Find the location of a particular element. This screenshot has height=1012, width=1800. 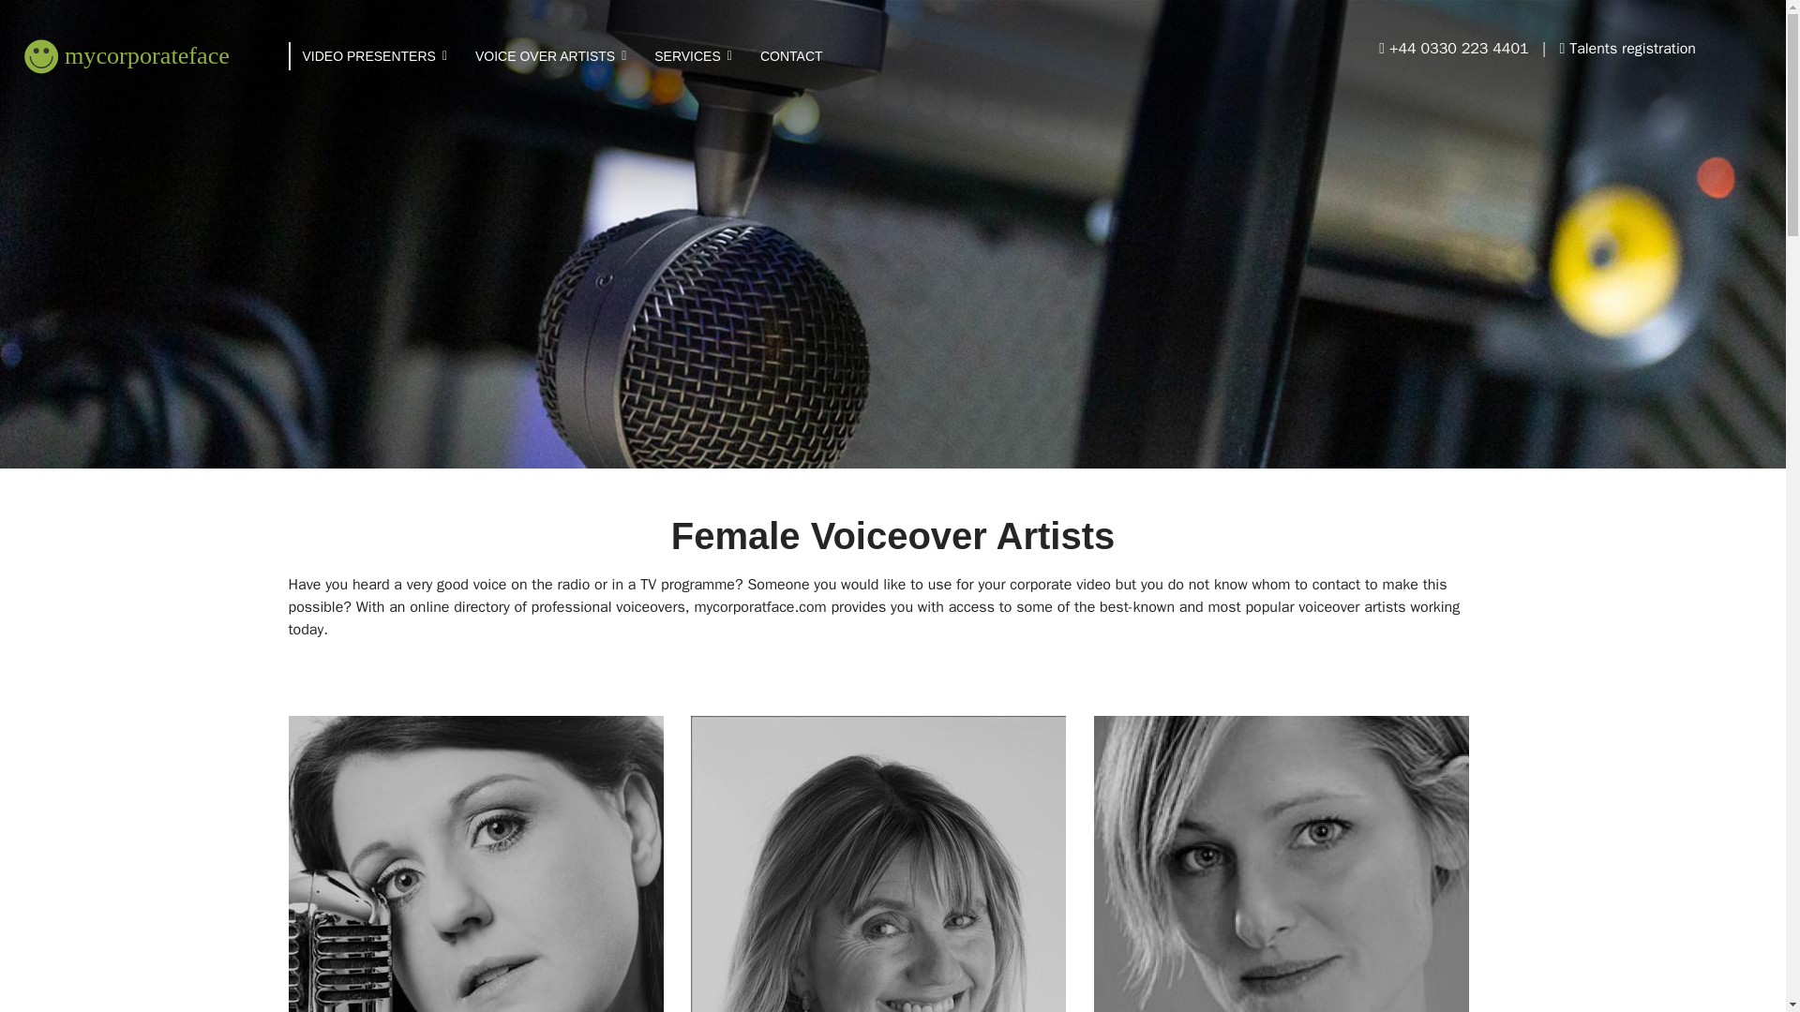

VOICE OVER ARTISTS is located at coordinates (550, 66).